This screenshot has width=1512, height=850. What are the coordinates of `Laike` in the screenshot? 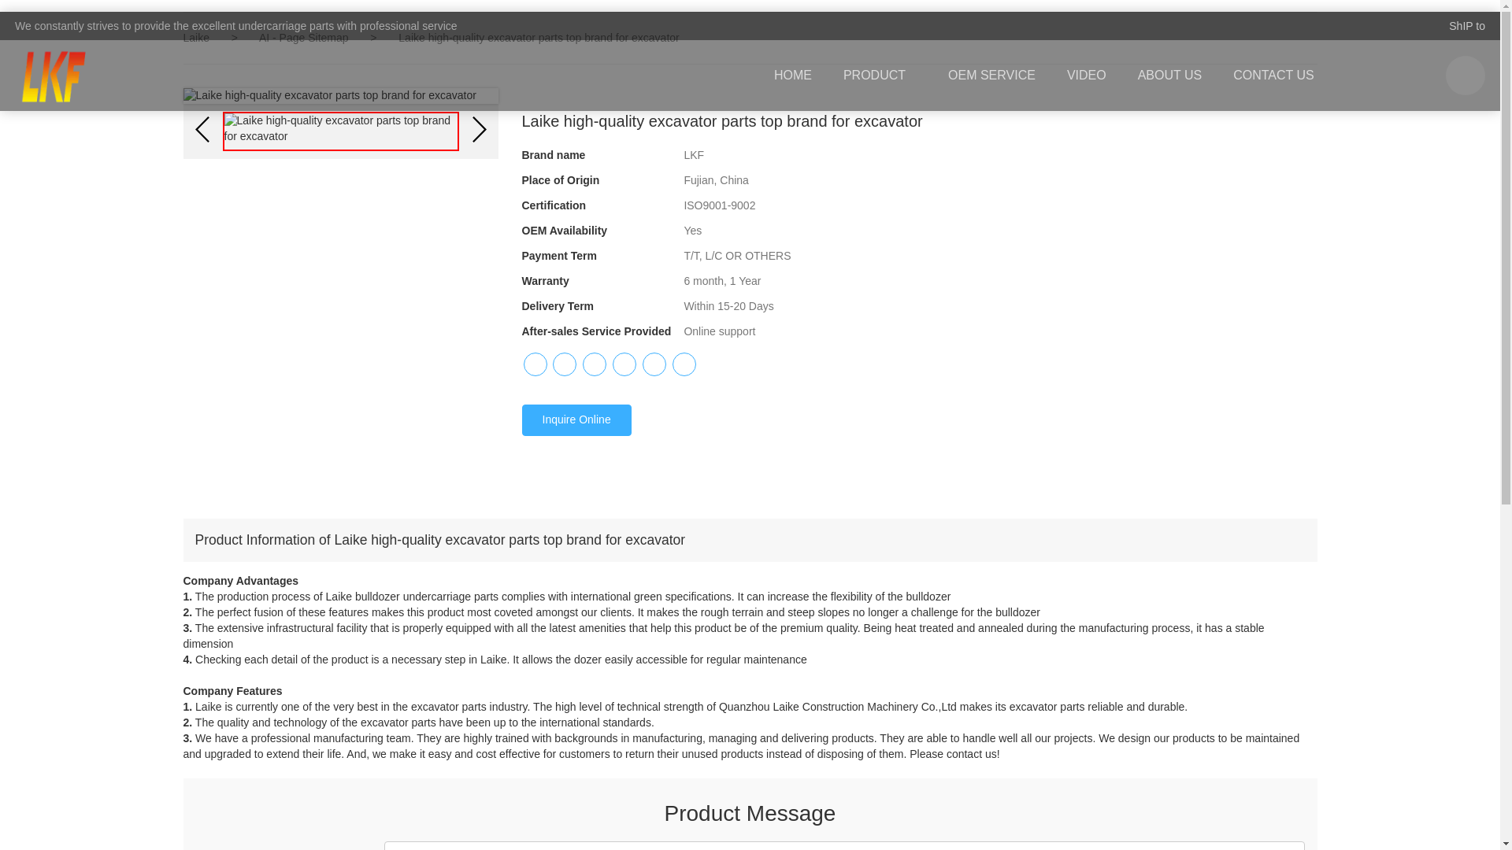 It's located at (195, 38).